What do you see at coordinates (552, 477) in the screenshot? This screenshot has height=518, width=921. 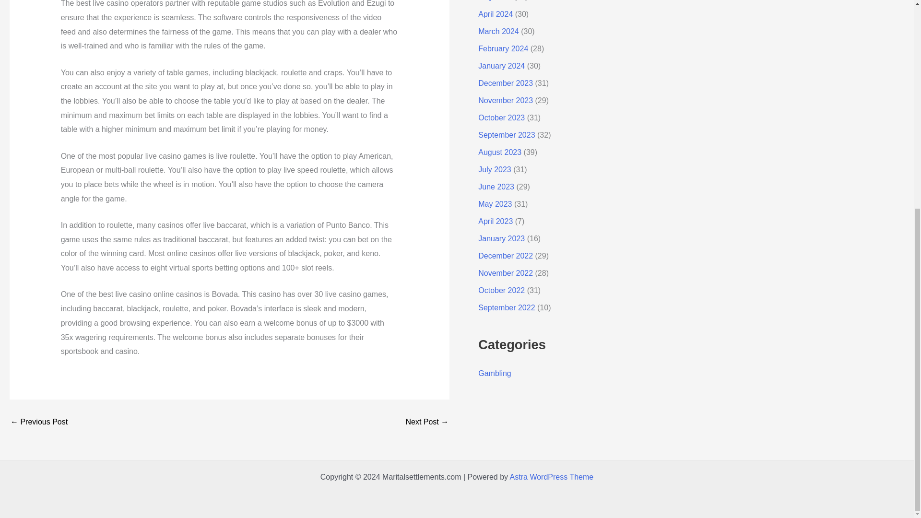 I see `Astra WordPress Theme` at bounding box center [552, 477].